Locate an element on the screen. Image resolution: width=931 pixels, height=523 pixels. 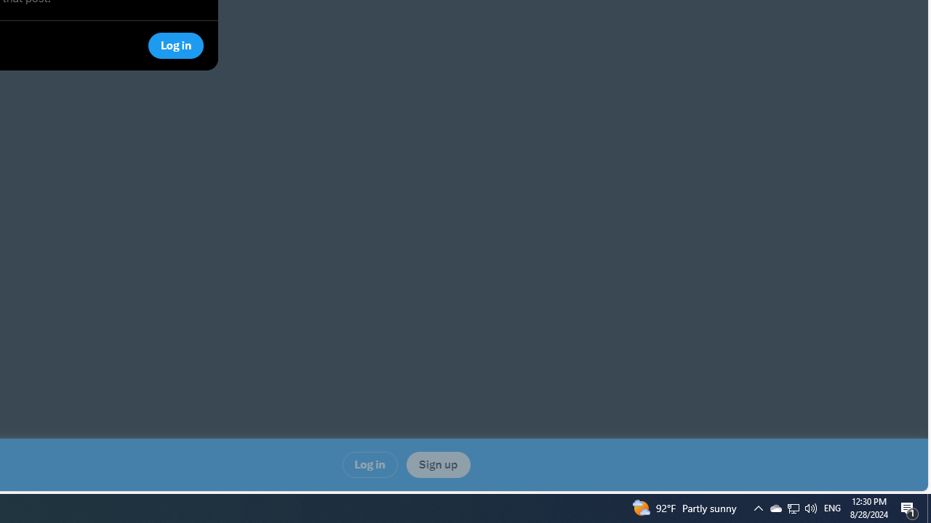
Sign up is located at coordinates (794, 508).